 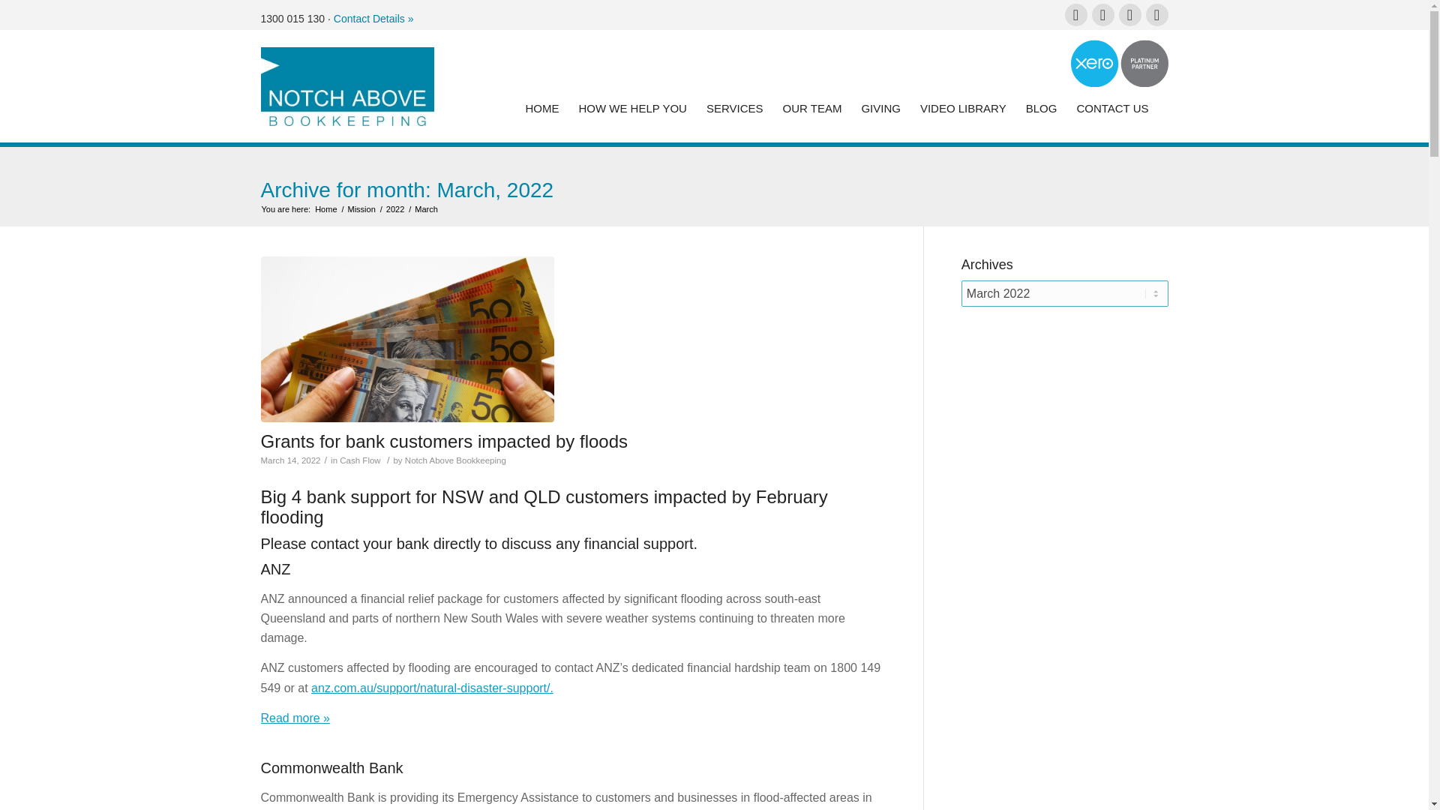 What do you see at coordinates (735, 109) in the screenshot?
I see `SERVICES` at bounding box center [735, 109].